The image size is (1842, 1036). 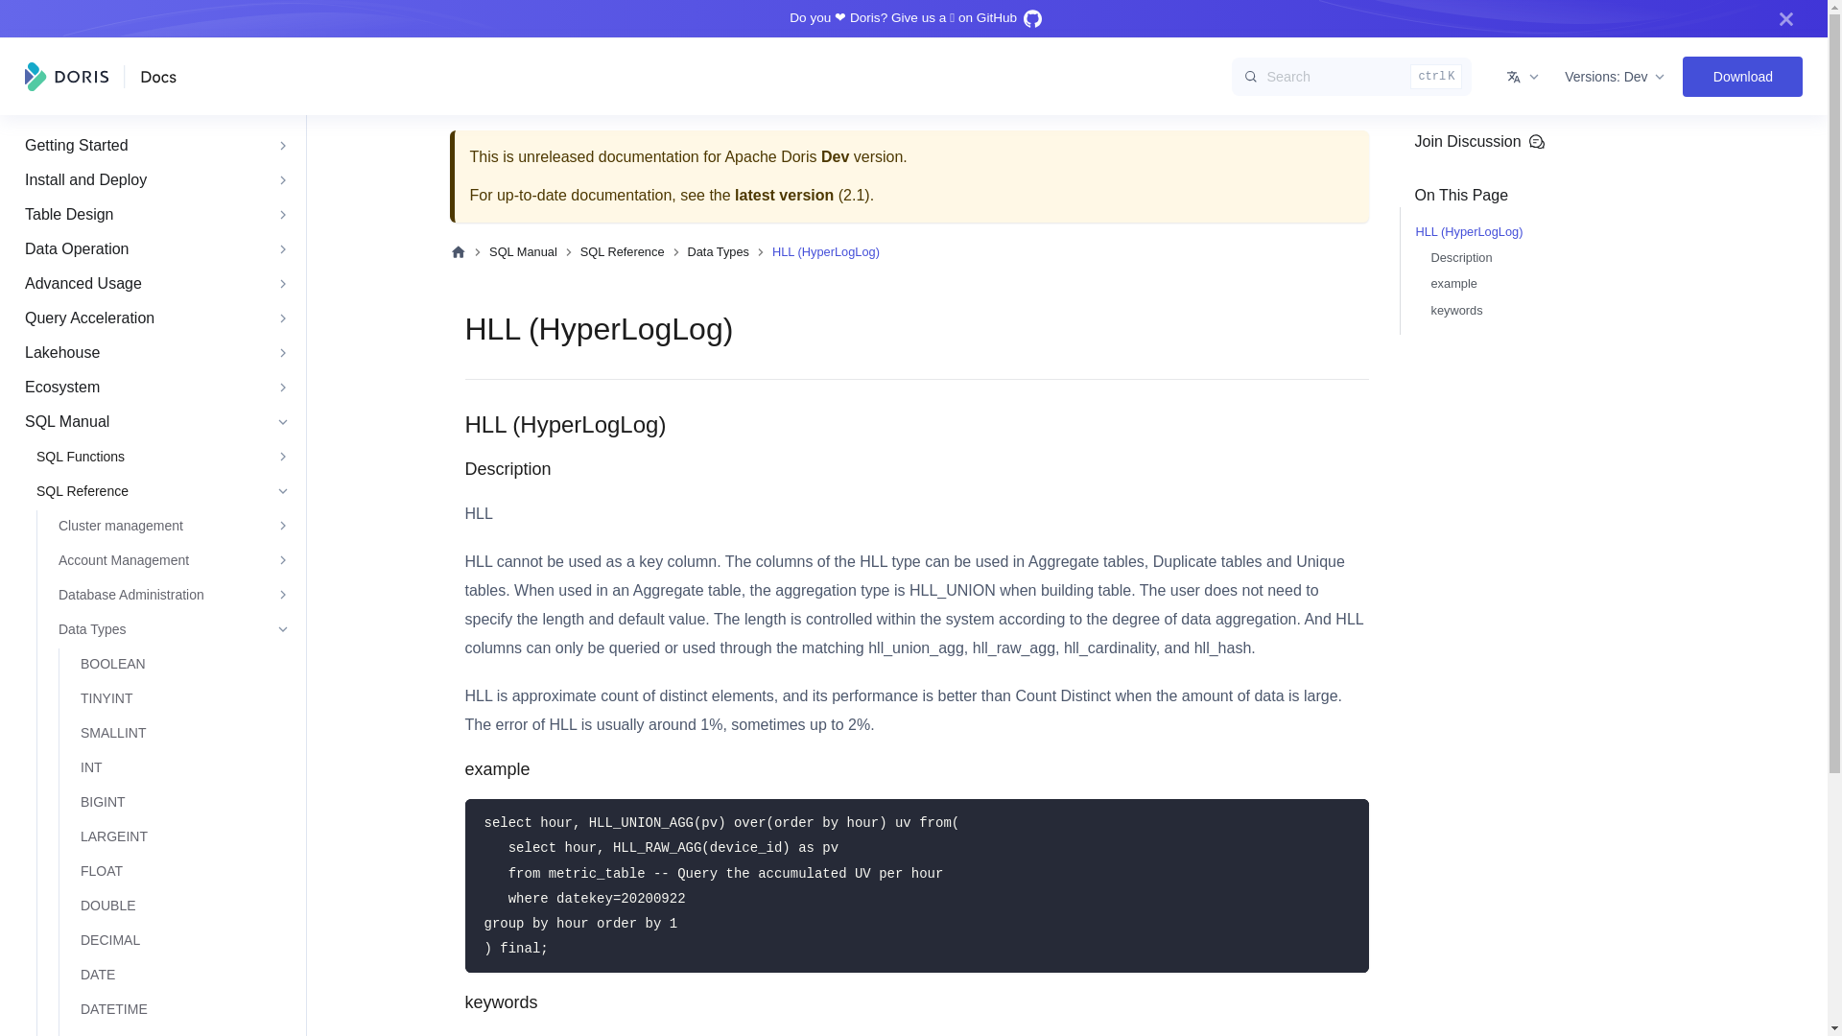 What do you see at coordinates (171, 595) in the screenshot?
I see `Database Administration` at bounding box center [171, 595].